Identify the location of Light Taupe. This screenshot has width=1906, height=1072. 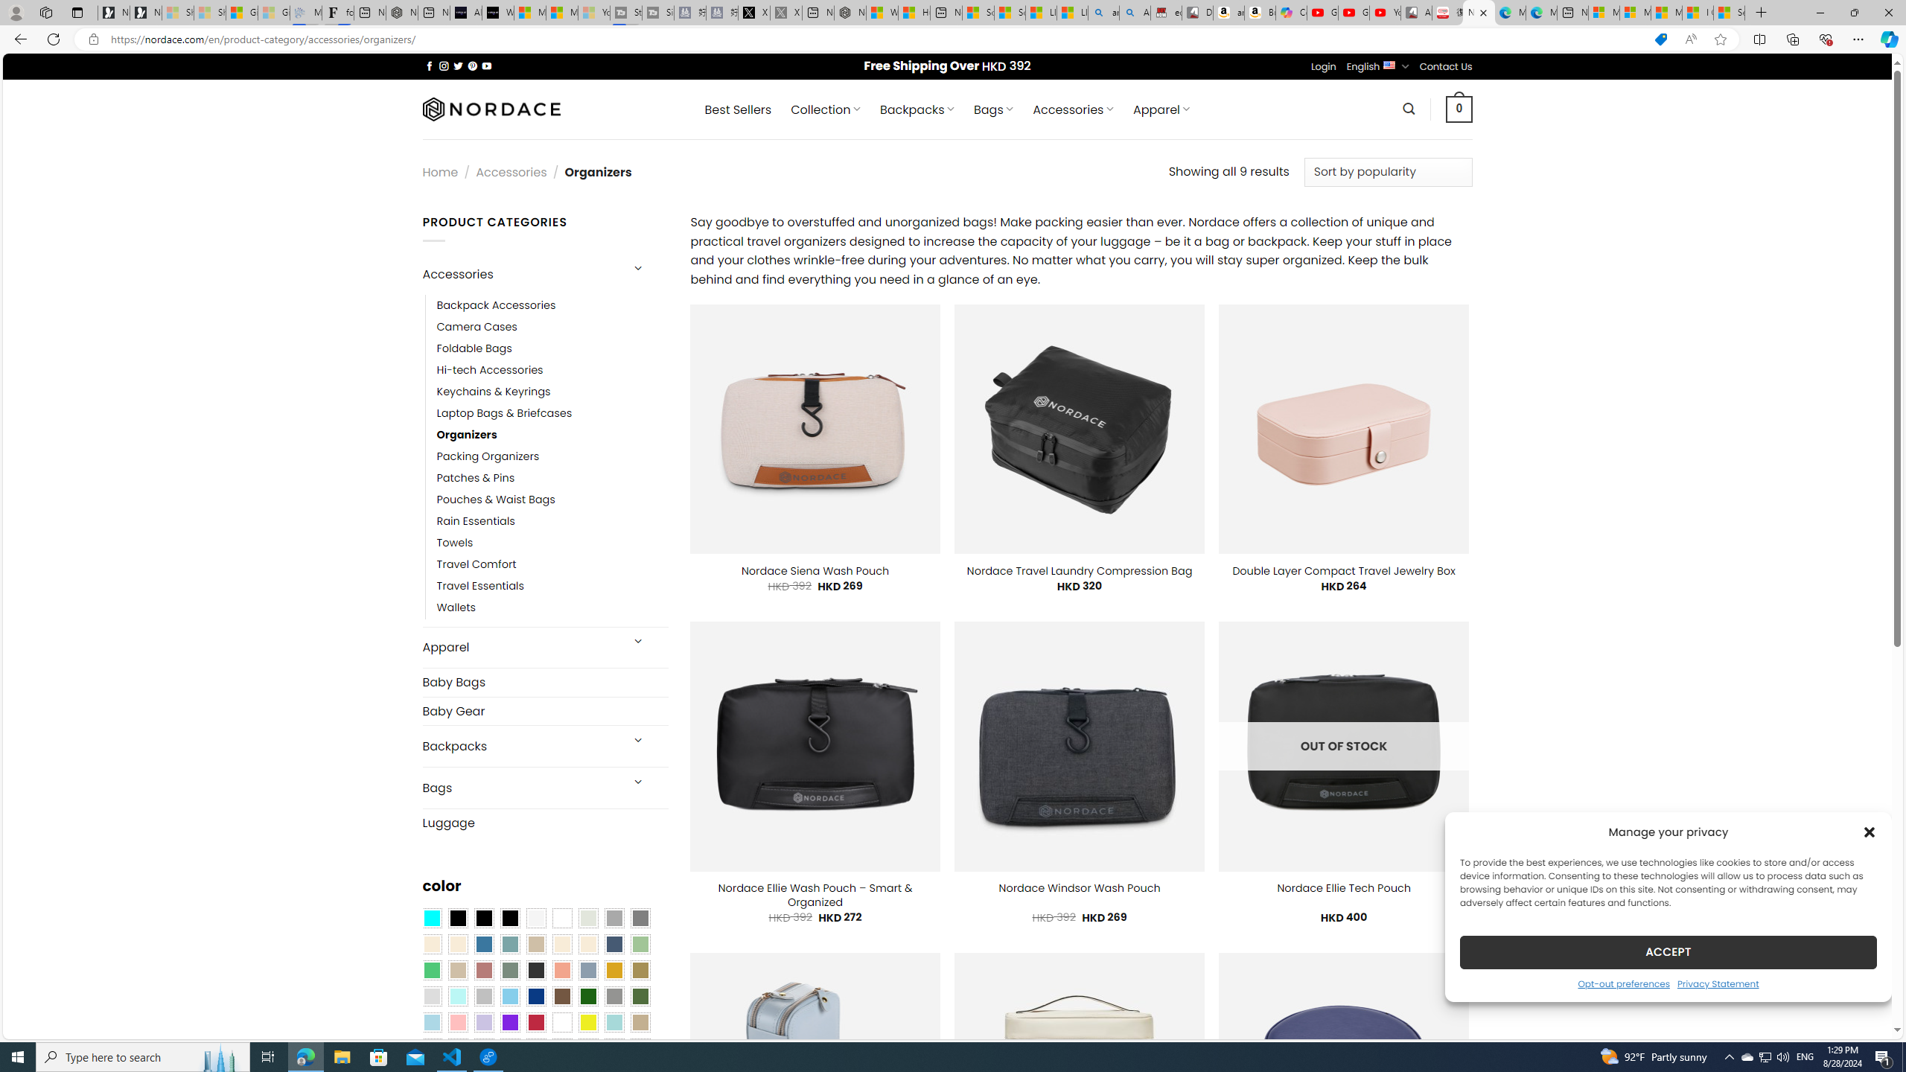
(457, 971).